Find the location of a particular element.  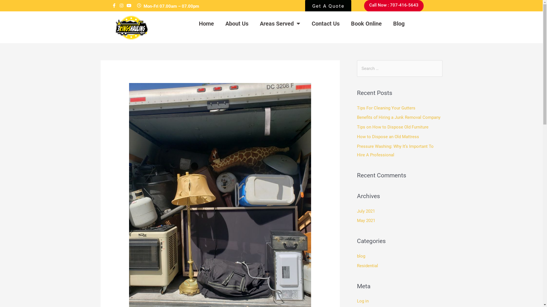

Tips For Cleaning Your Gutters is located at coordinates (386, 108).